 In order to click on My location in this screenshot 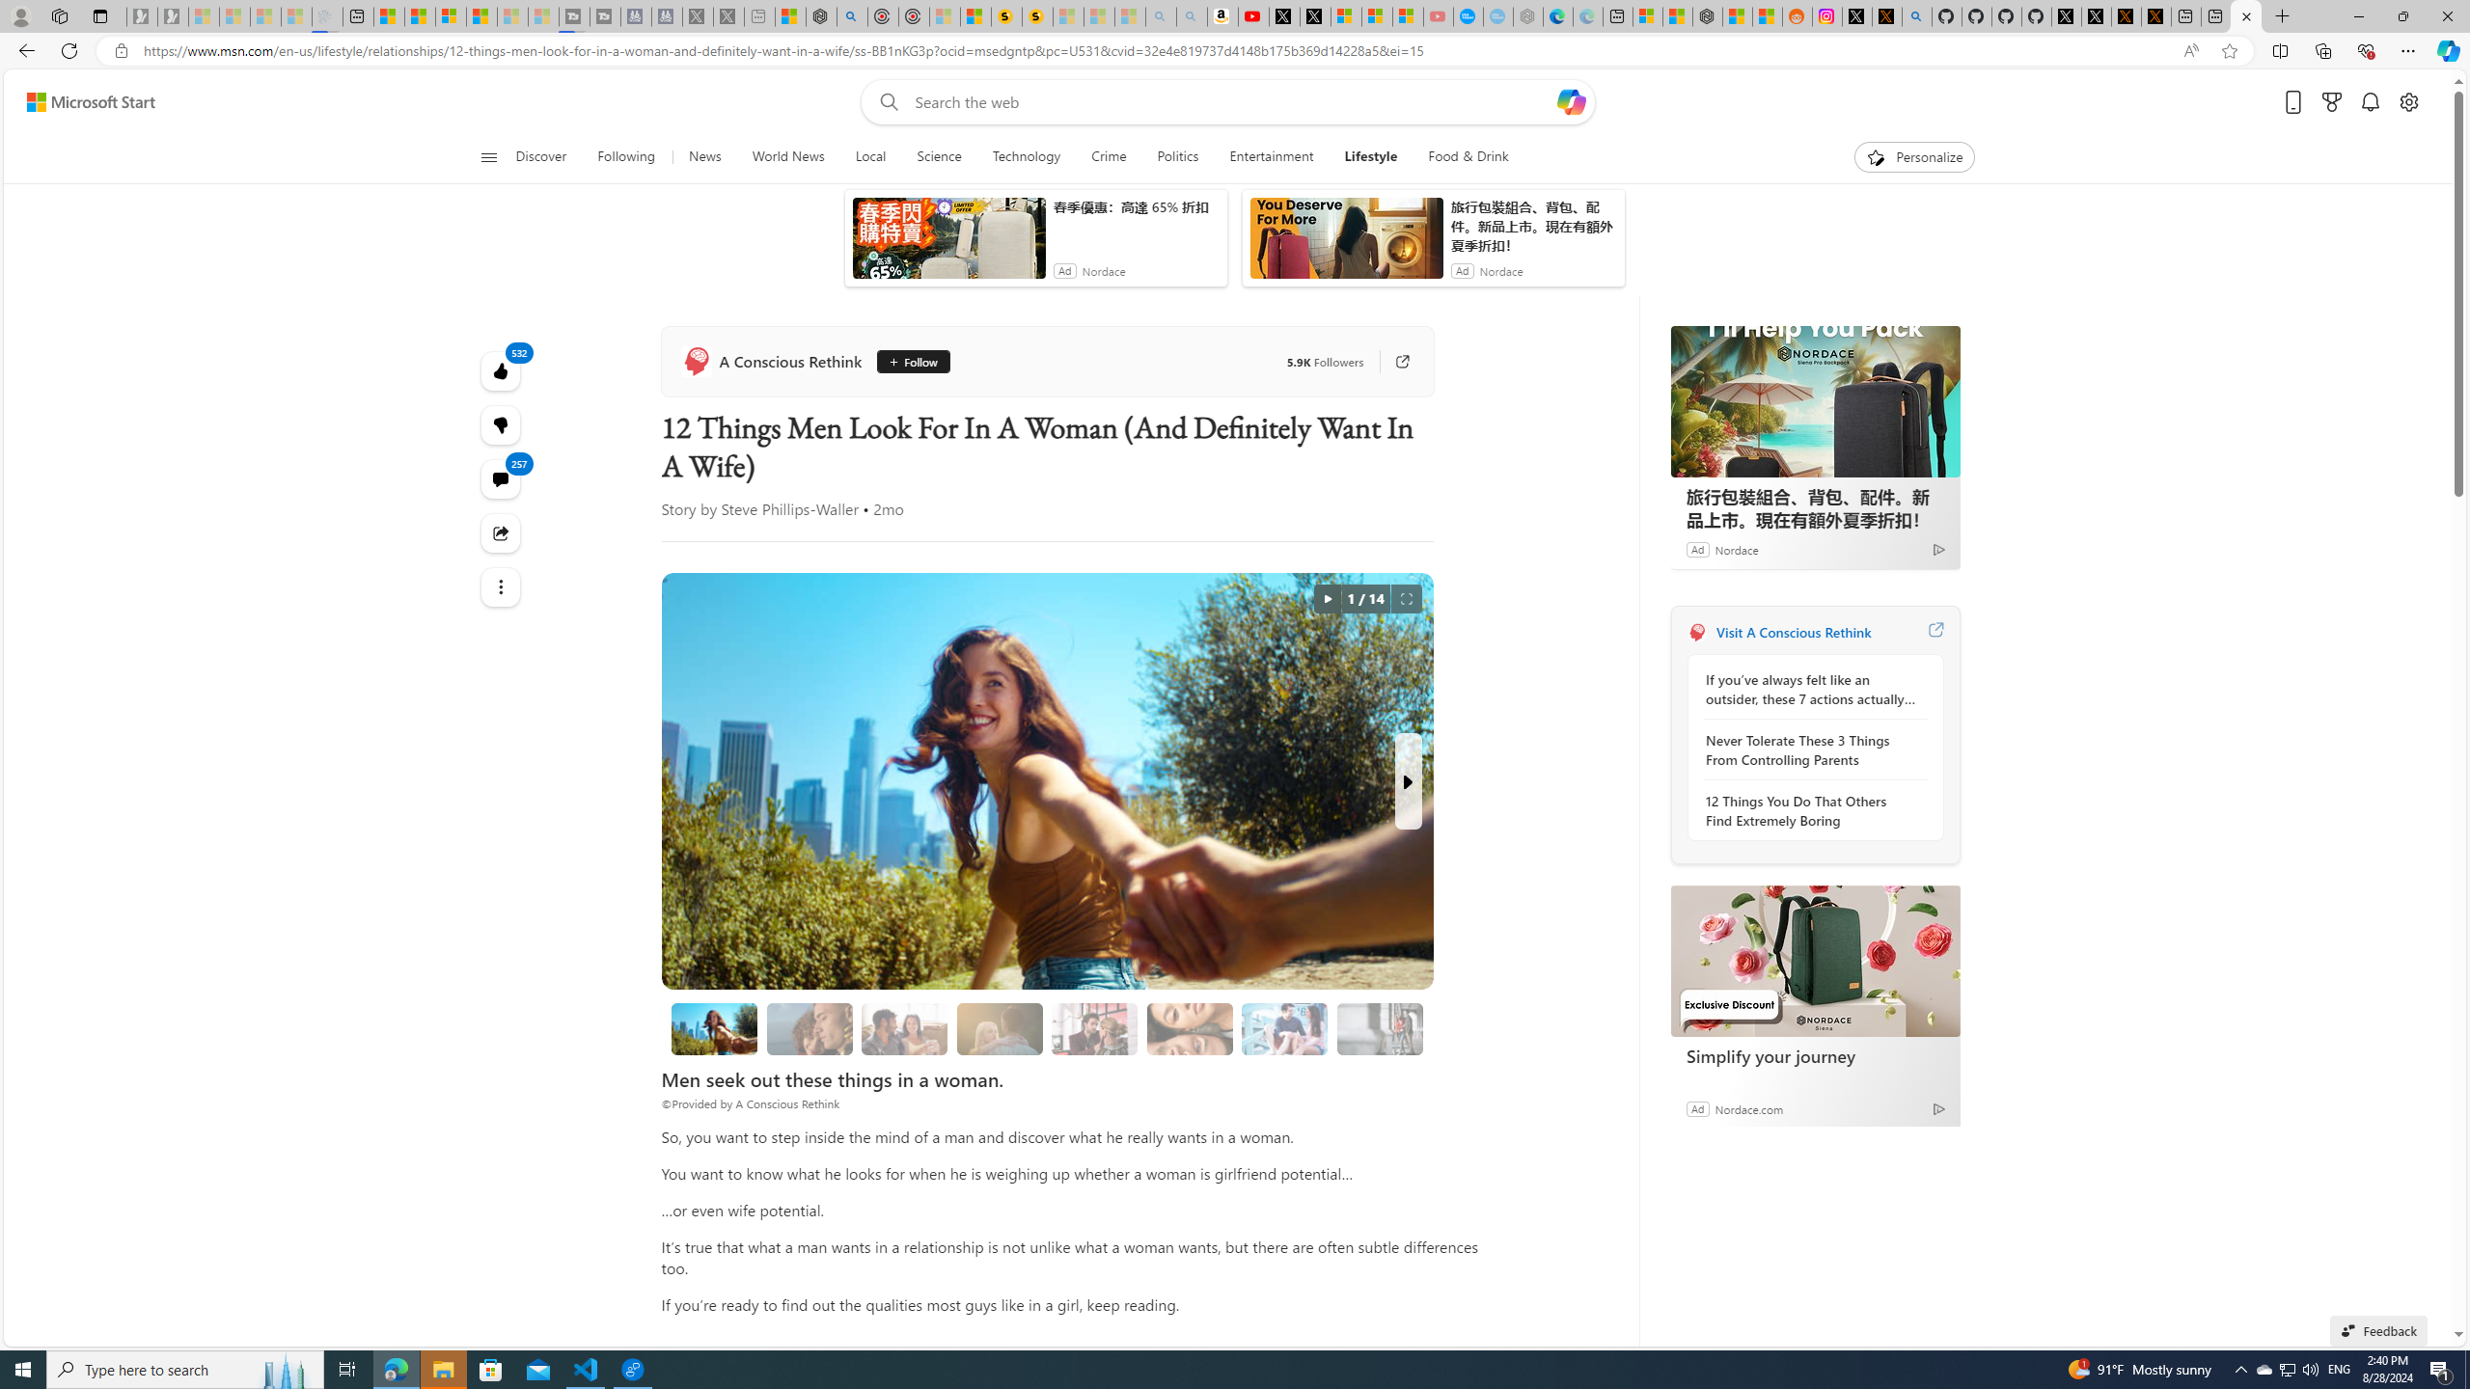, I will do `click(1773, 305)`.